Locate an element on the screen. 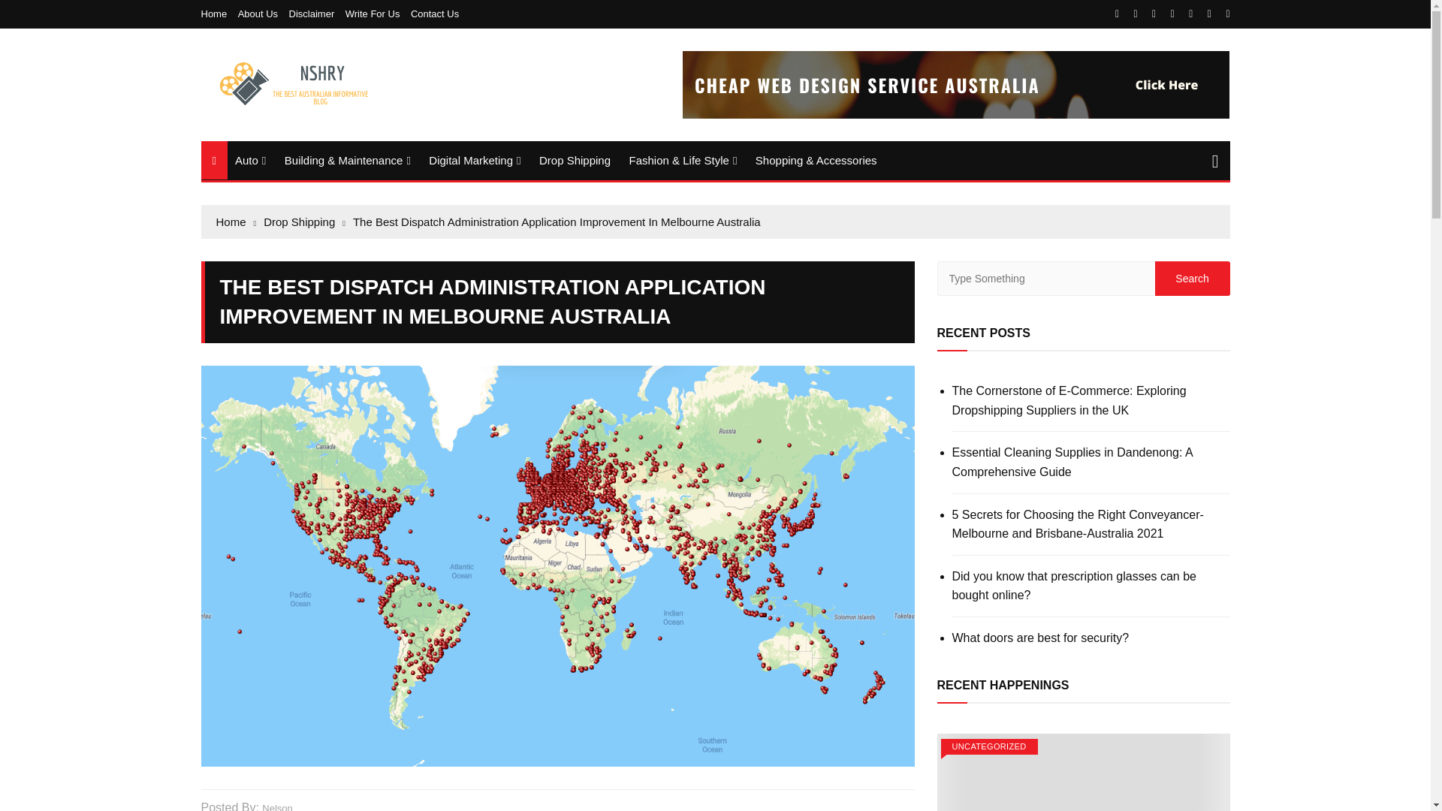 The height and width of the screenshot is (811, 1442). Digital Marketing is located at coordinates (474, 160).